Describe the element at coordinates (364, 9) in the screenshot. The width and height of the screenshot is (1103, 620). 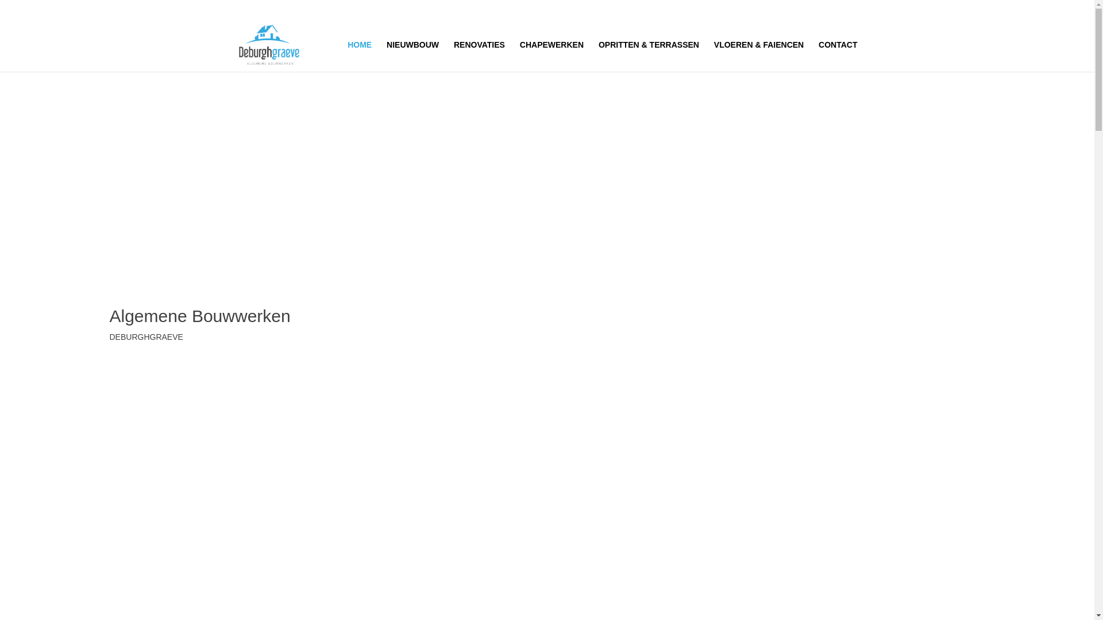
I see `eb.evearghgrubednekrewwuob@liam` at that location.